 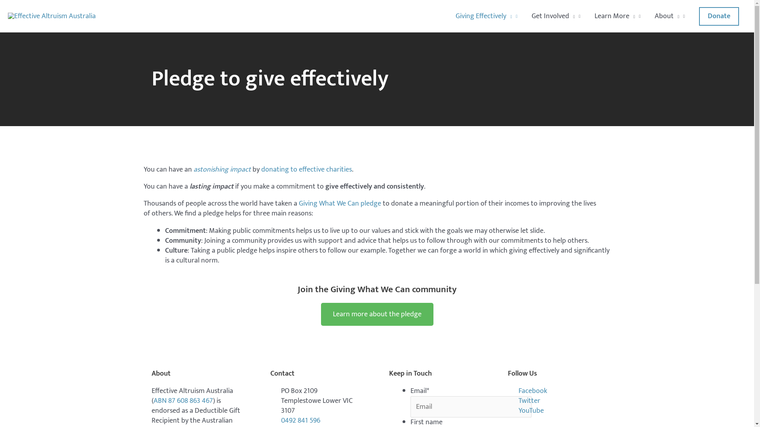 What do you see at coordinates (317, 421) in the screenshot?
I see `0492 841 596` at bounding box center [317, 421].